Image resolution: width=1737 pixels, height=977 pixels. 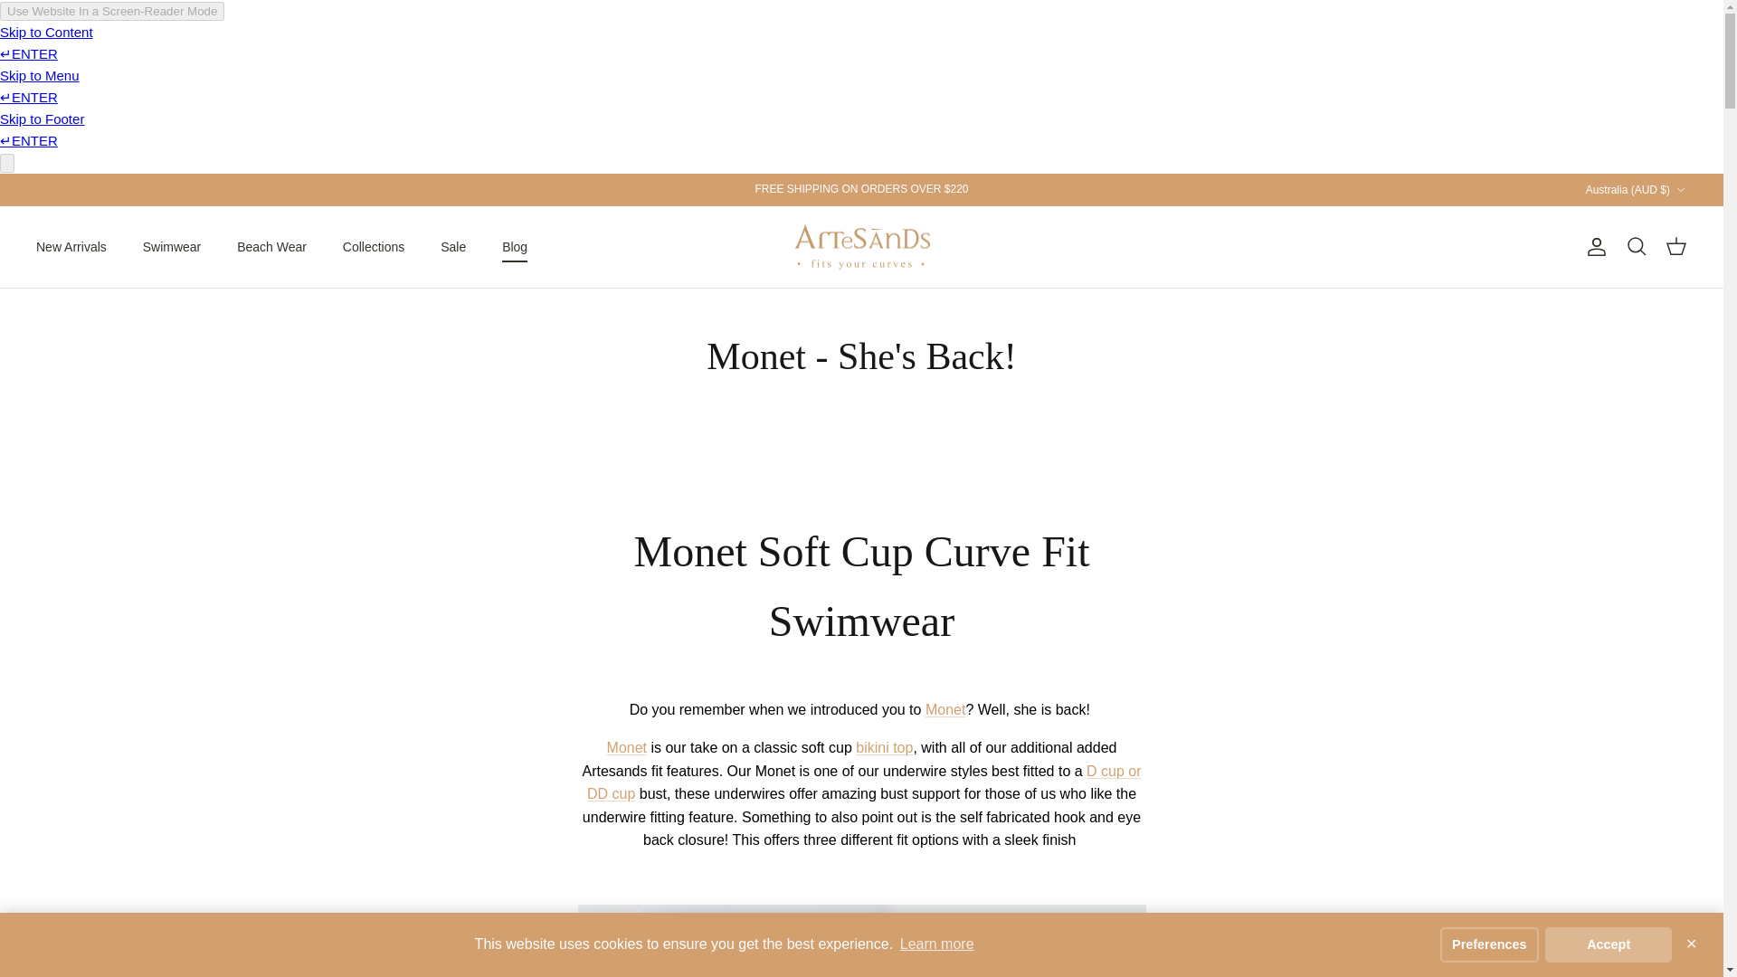 What do you see at coordinates (937, 944) in the screenshot?
I see `Learn more` at bounding box center [937, 944].